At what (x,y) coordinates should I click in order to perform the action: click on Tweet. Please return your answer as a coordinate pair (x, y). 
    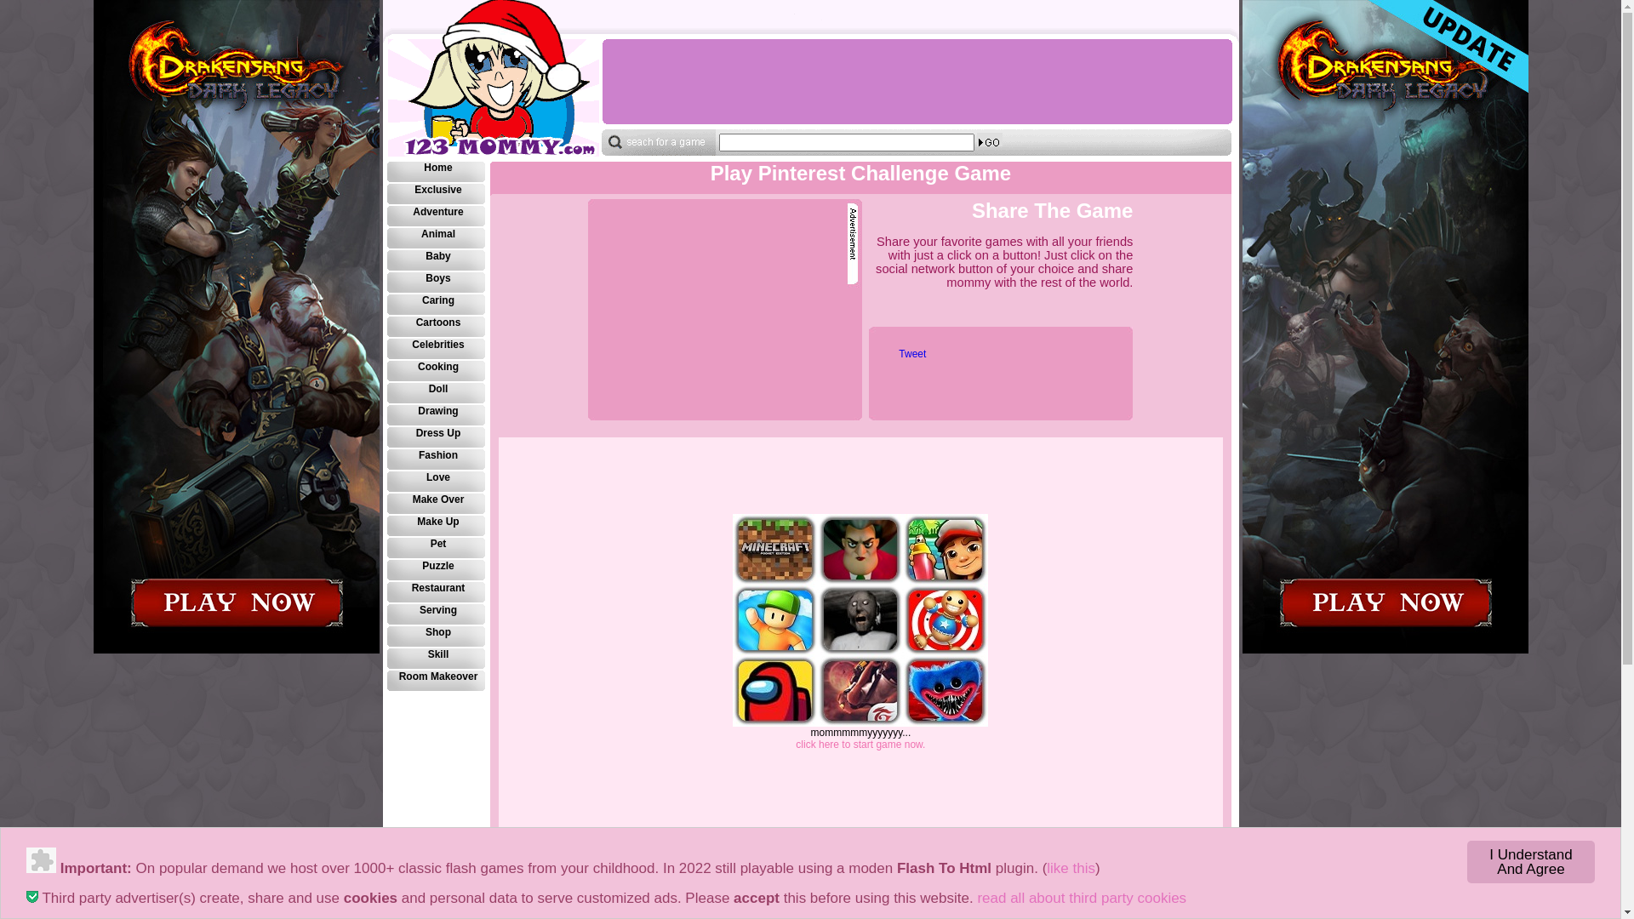
    Looking at the image, I should click on (912, 354).